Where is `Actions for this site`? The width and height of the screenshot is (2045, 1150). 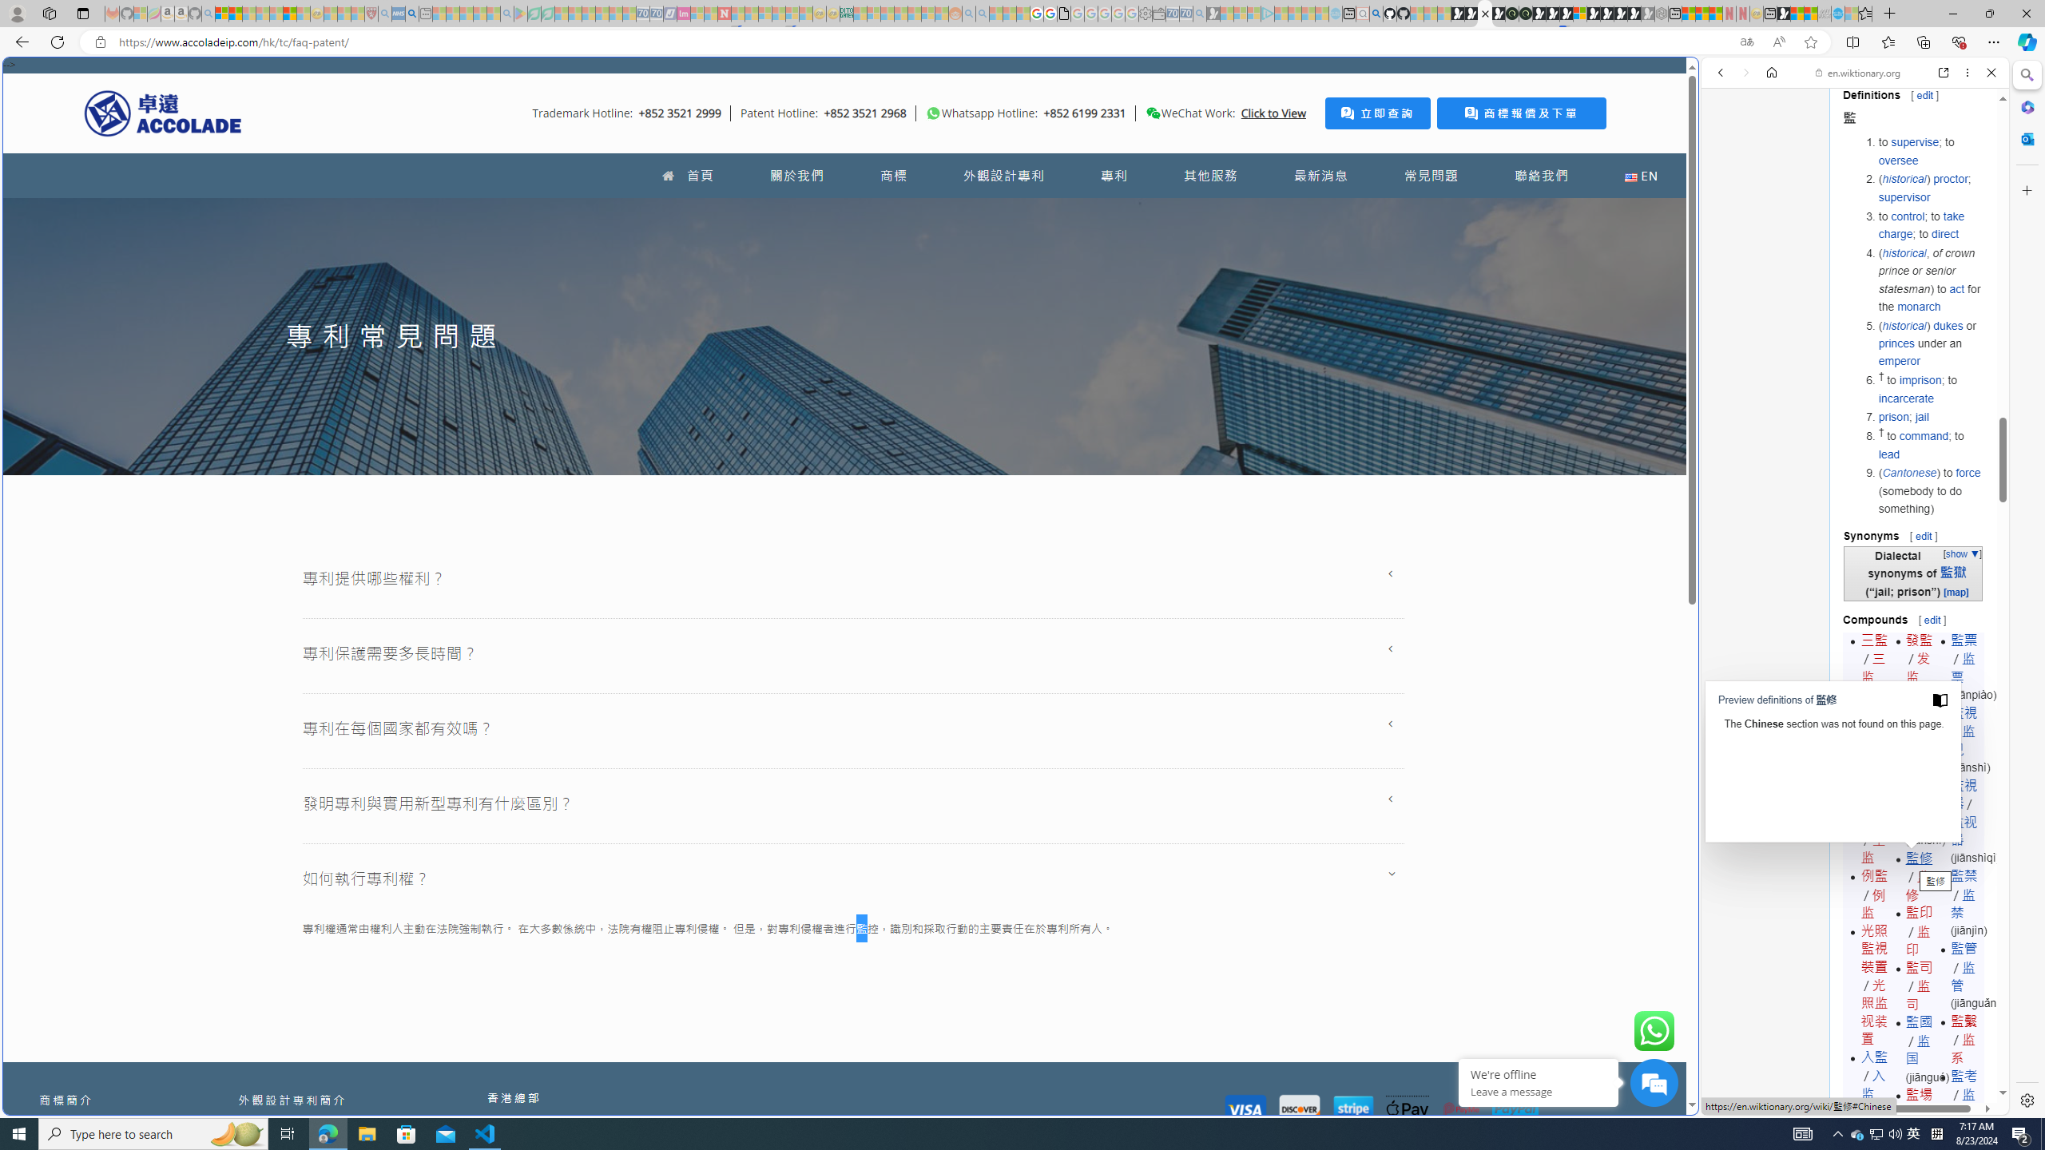
Actions for this site is located at coordinates (1925, 819).